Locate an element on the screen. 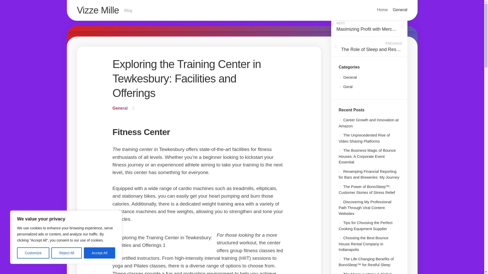 This screenshot has height=274, width=488. Home is located at coordinates (382, 10).